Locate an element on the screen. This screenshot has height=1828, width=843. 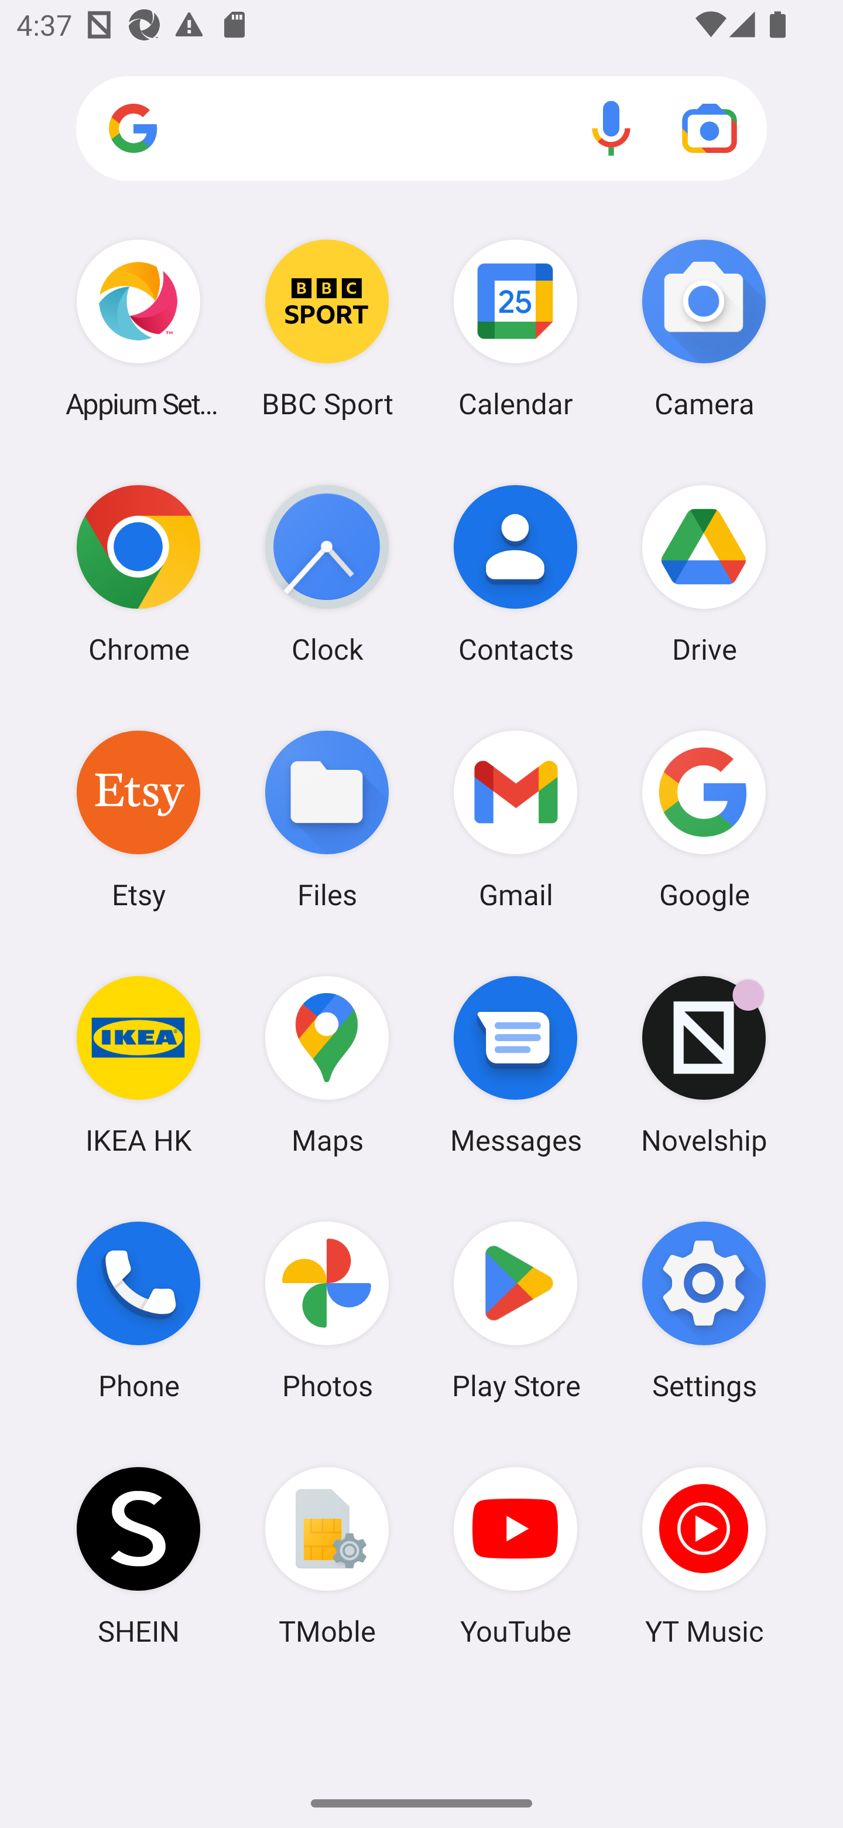
Drive is located at coordinates (704, 574).